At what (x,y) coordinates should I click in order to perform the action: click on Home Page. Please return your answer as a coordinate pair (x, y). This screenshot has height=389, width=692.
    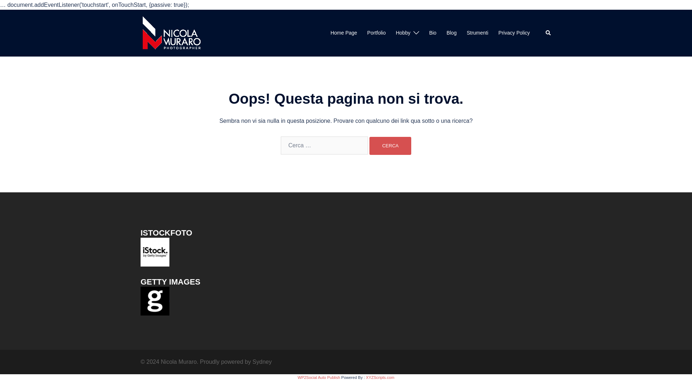
    Looking at the image, I should click on (344, 33).